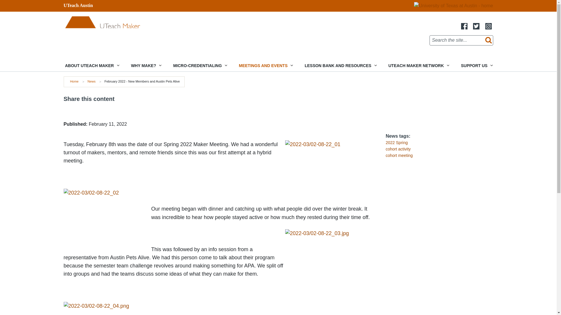  Describe the element at coordinates (265, 66) in the screenshot. I see `News and Events` at that location.